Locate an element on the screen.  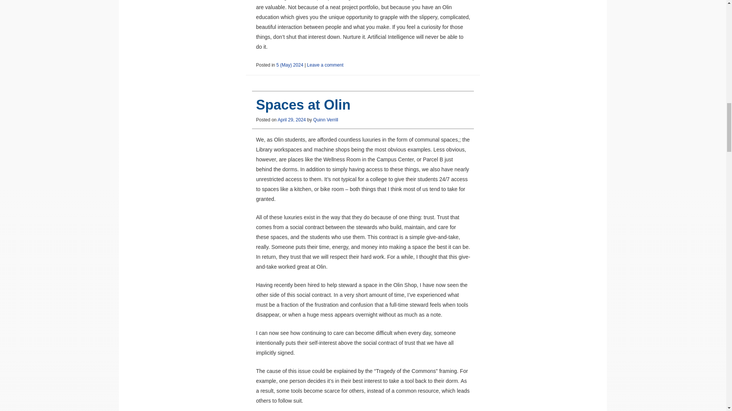
02:34 is located at coordinates (291, 119).